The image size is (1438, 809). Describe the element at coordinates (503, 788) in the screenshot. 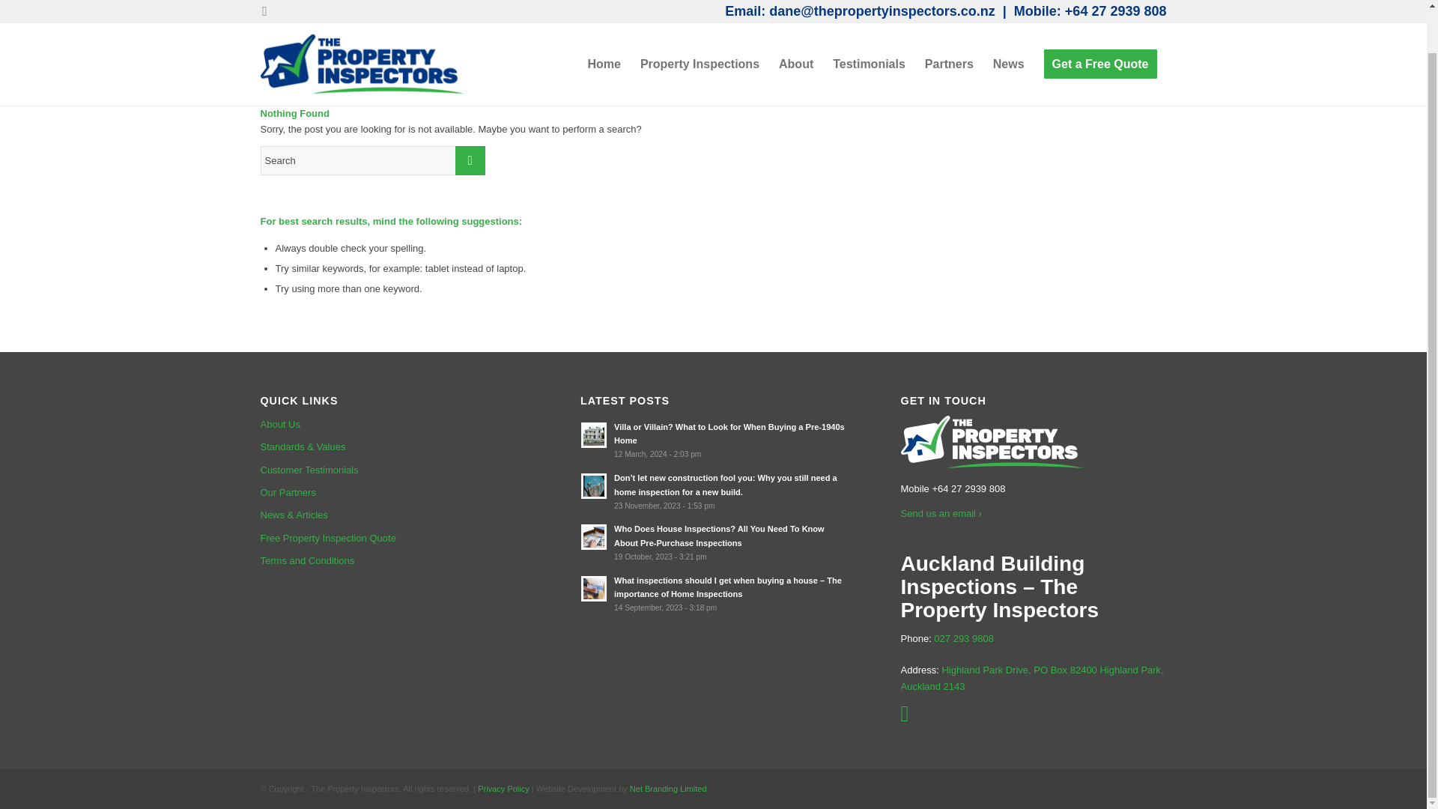

I see `Privacy Policy` at that location.